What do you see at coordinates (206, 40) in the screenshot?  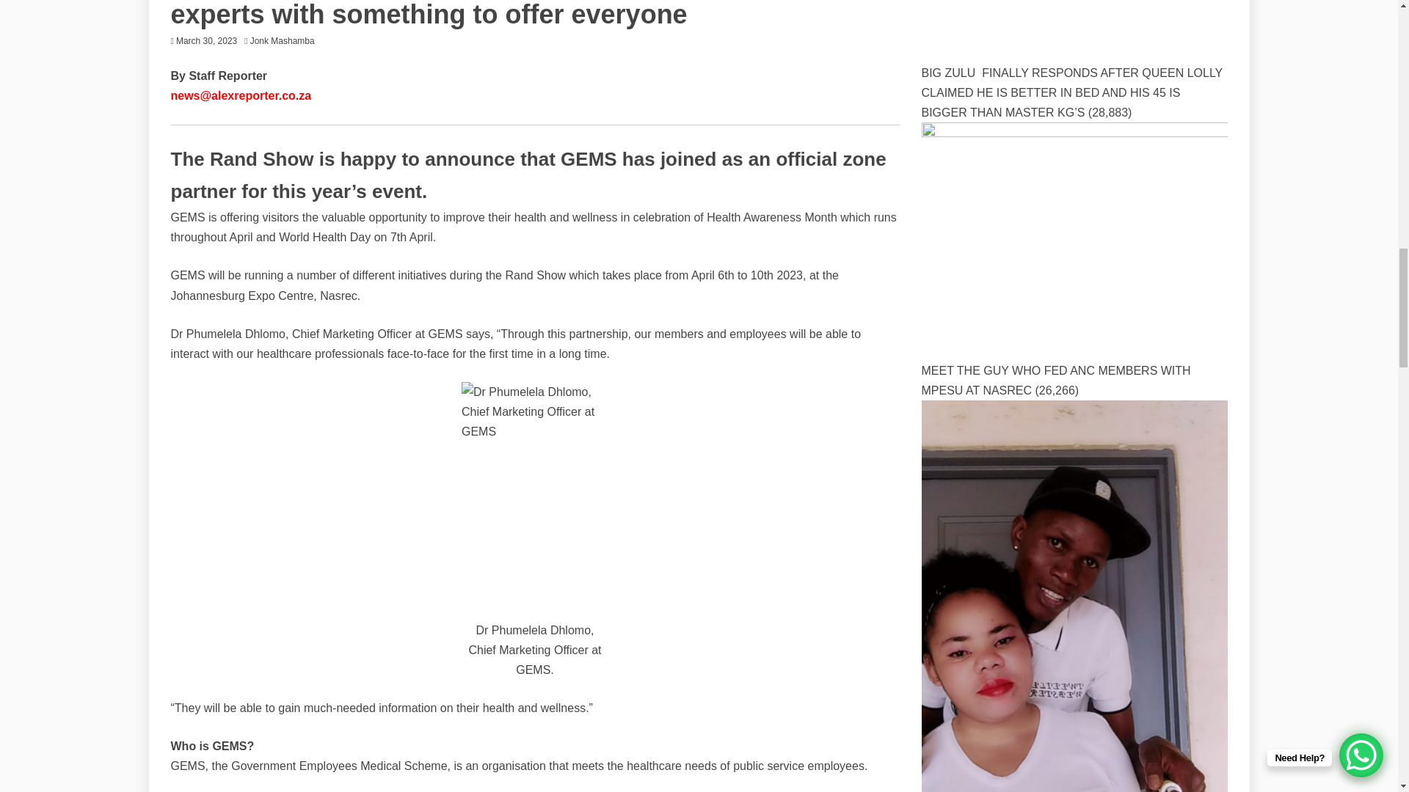 I see `March 30, 2023` at bounding box center [206, 40].